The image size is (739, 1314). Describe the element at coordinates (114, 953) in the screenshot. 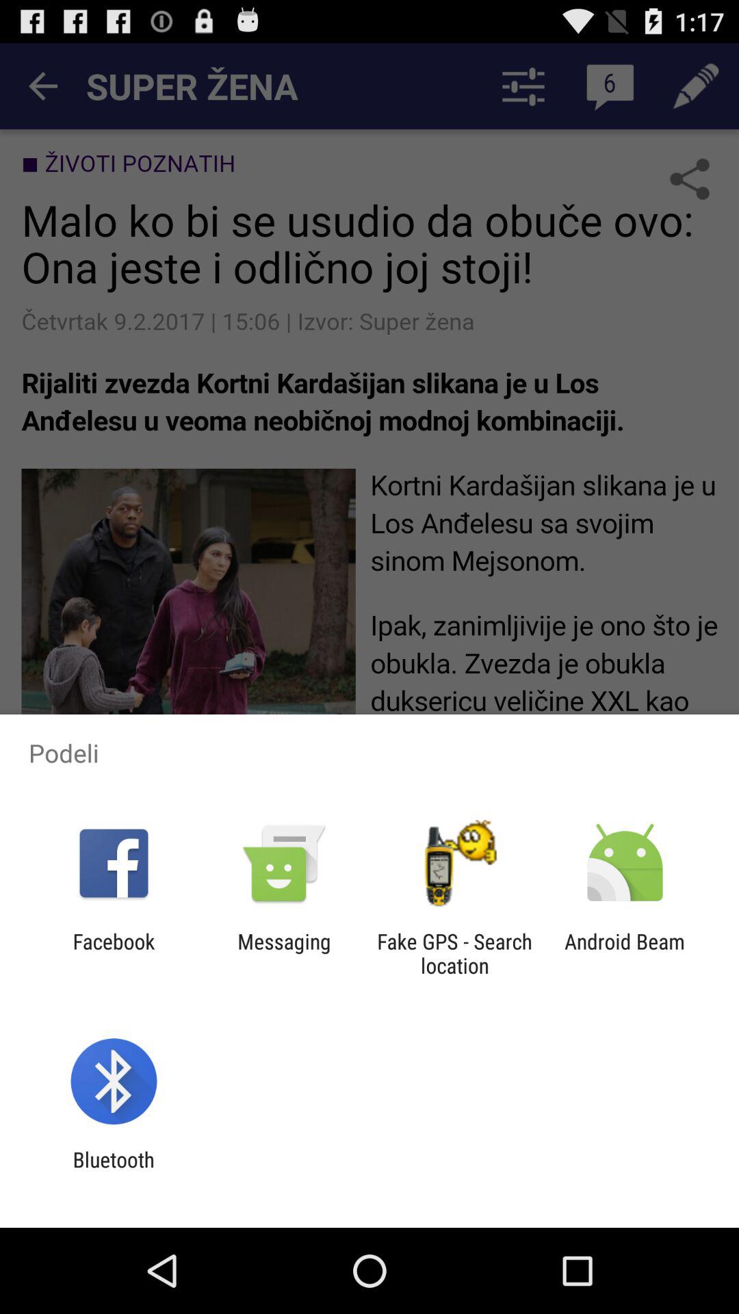

I see `select icon to the left of the messaging` at that location.